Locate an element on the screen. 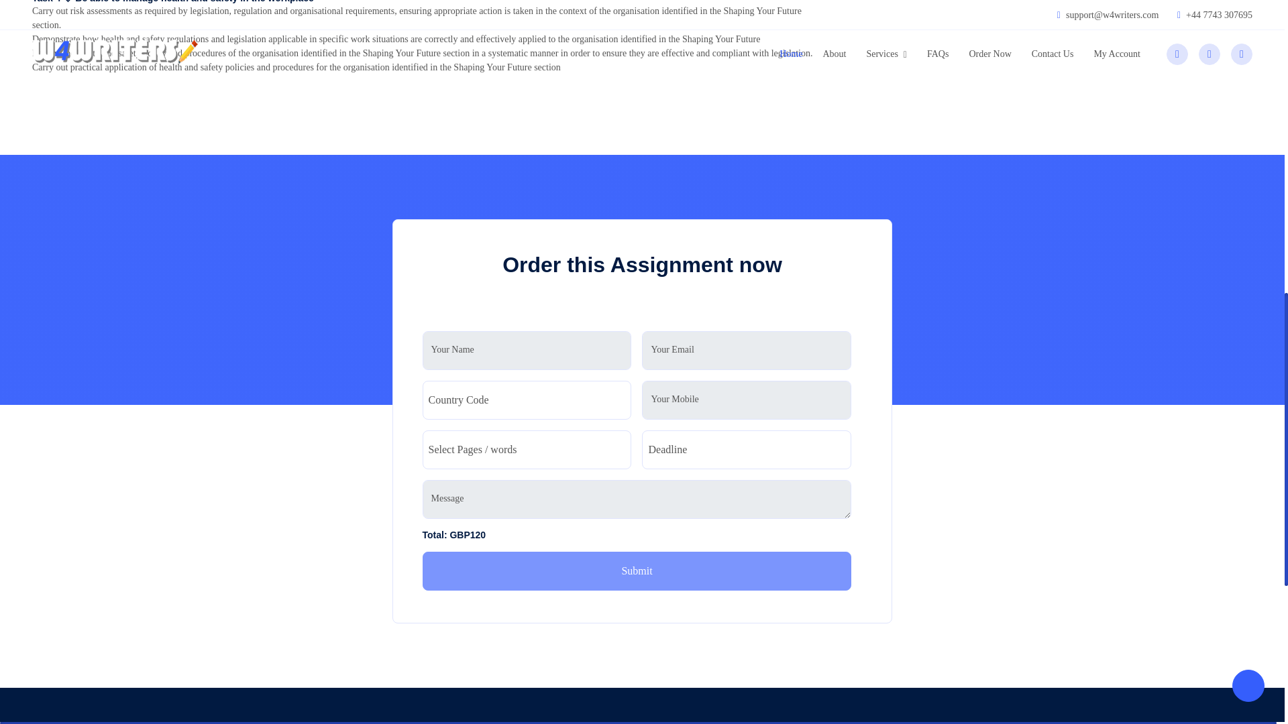 The height and width of the screenshot is (724, 1288). Submit is located at coordinates (637, 571).